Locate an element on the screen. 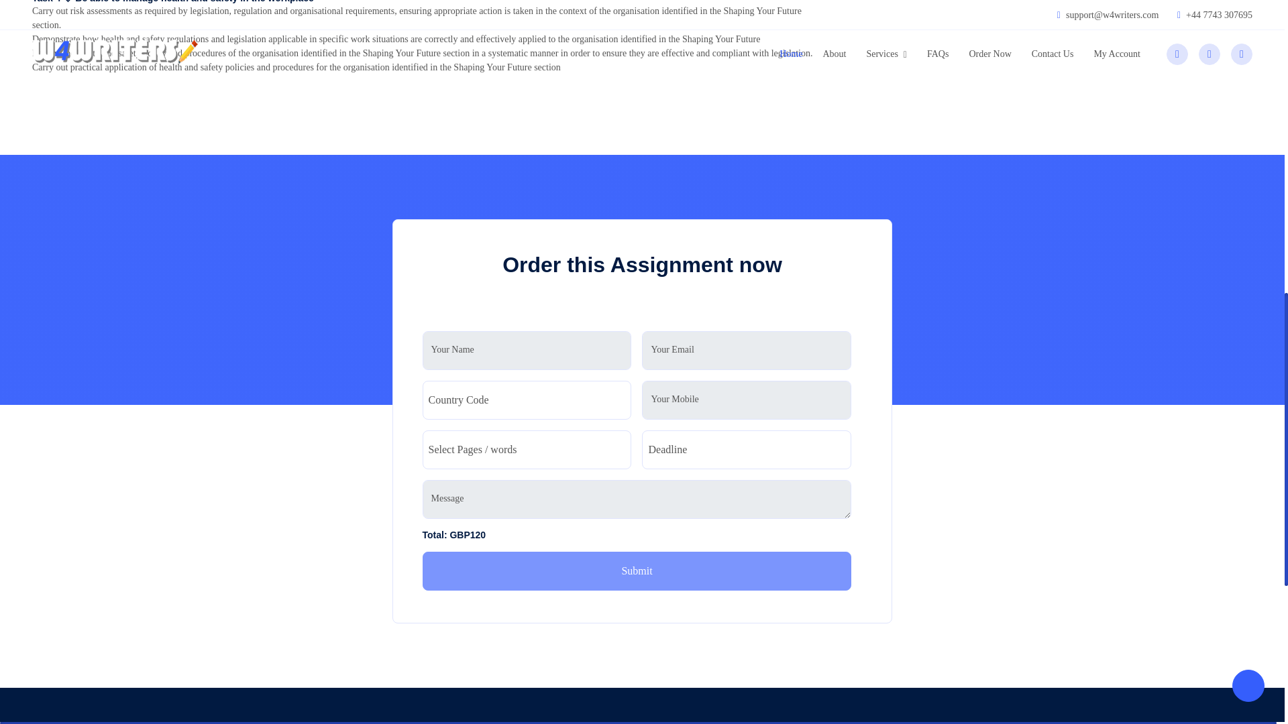 The height and width of the screenshot is (724, 1288). Submit is located at coordinates (637, 571).